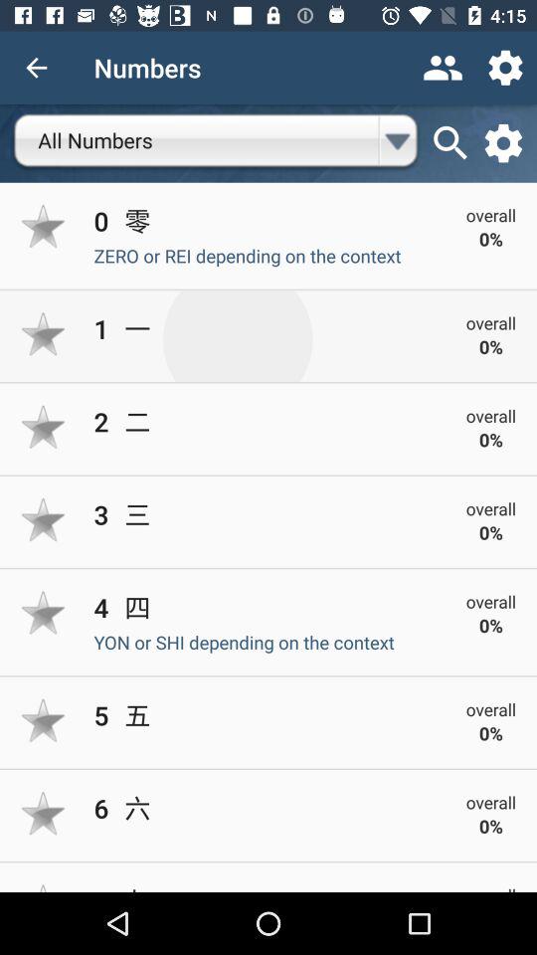  What do you see at coordinates (44, 613) in the screenshot?
I see `select the star icon in front of numeric 4` at bounding box center [44, 613].